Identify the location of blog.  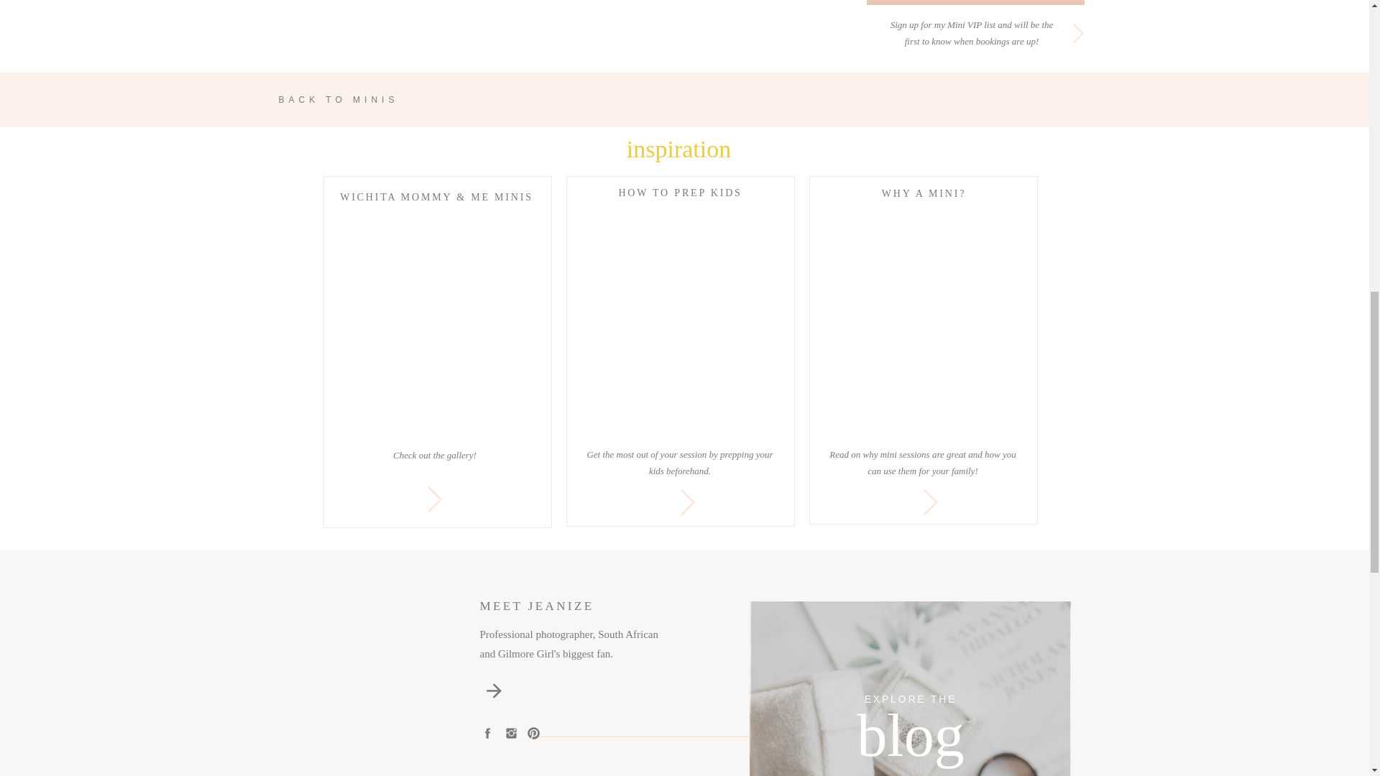
(910, 737).